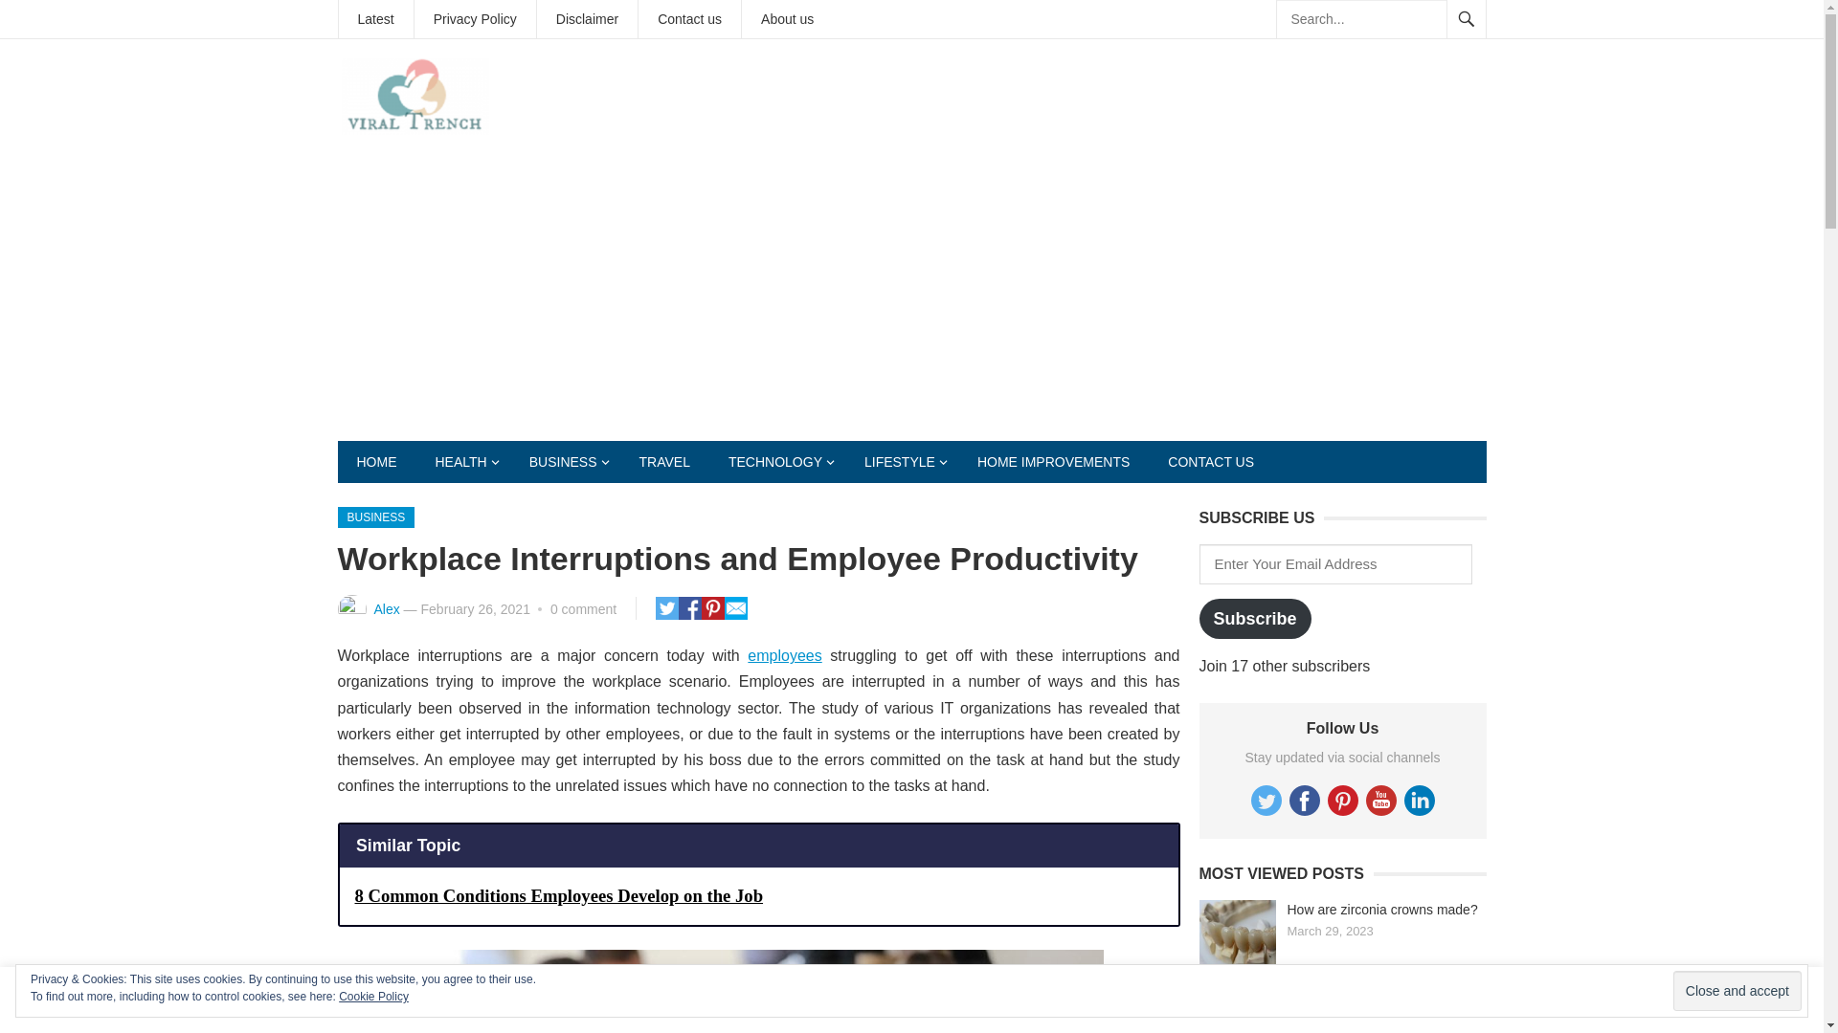 The height and width of the screenshot is (1033, 1838). I want to click on BUSINESS, so click(565, 462).